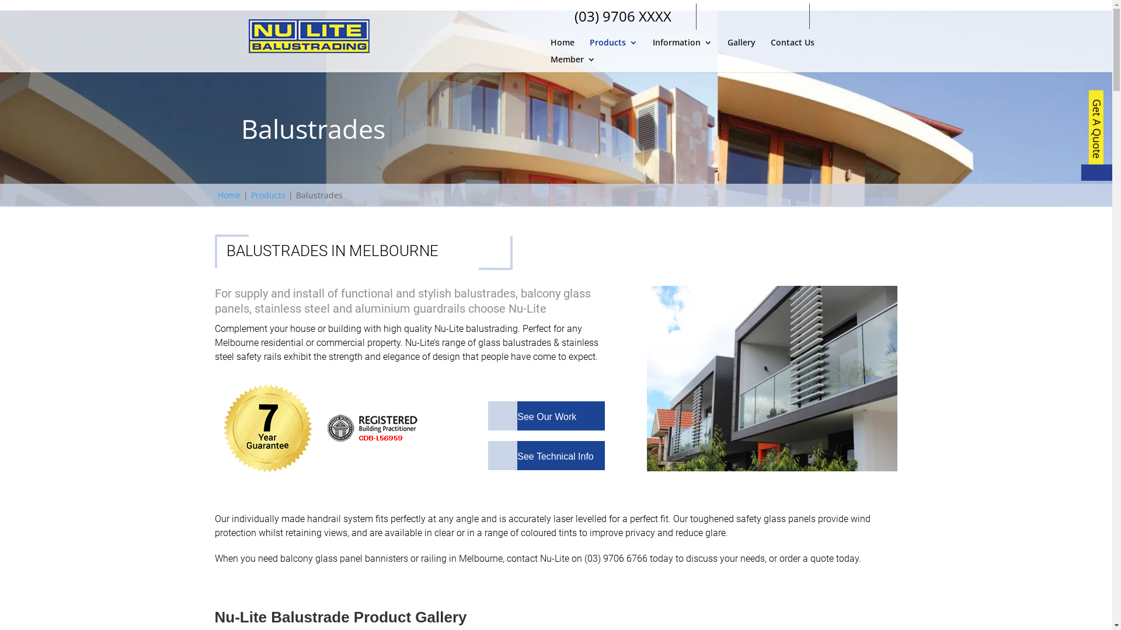 This screenshot has width=1121, height=630. What do you see at coordinates (772, 379) in the screenshot?
I see `bannisters in melbourne` at bounding box center [772, 379].